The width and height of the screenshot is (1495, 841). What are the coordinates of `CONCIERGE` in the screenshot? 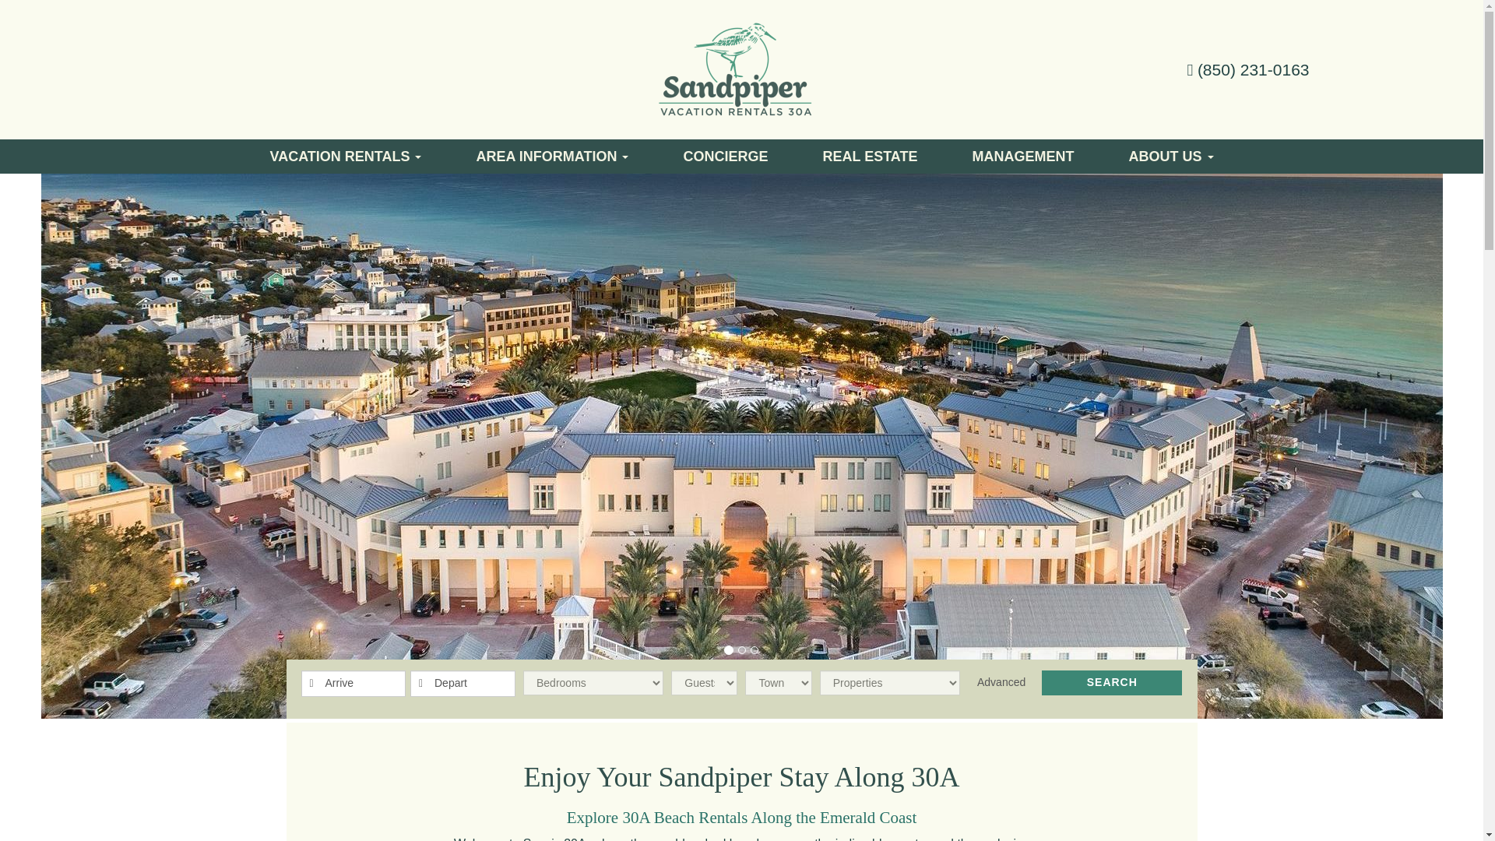 It's located at (726, 156).